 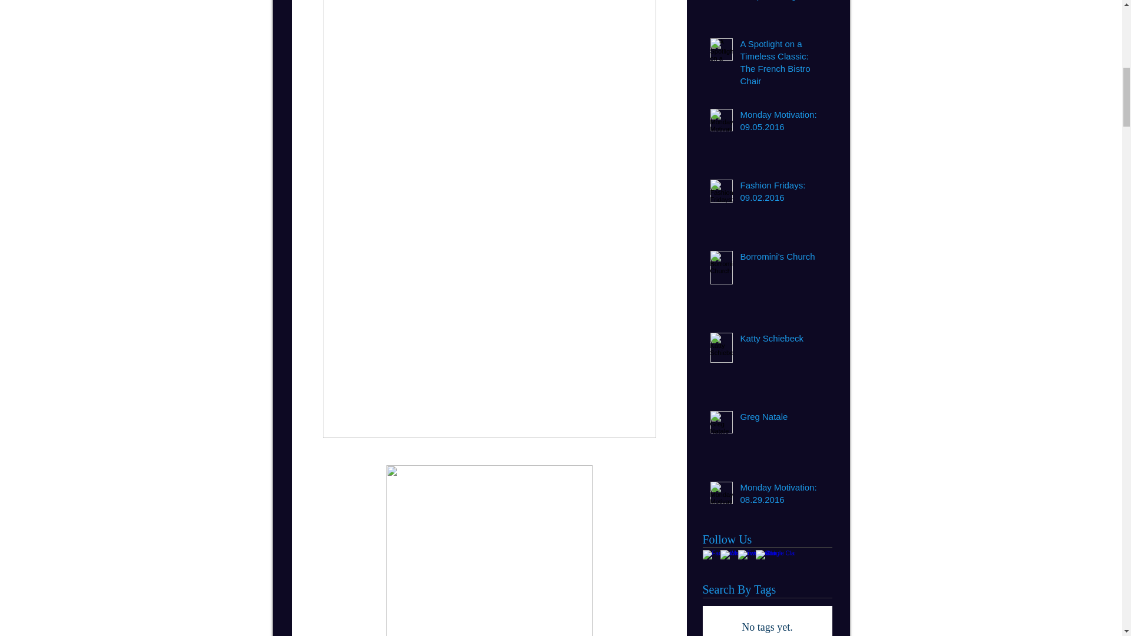 What do you see at coordinates (782, 64) in the screenshot?
I see `A Spotlight on a Timeless Classic: The French Bistro Chair` at bounding box center [782, 64].